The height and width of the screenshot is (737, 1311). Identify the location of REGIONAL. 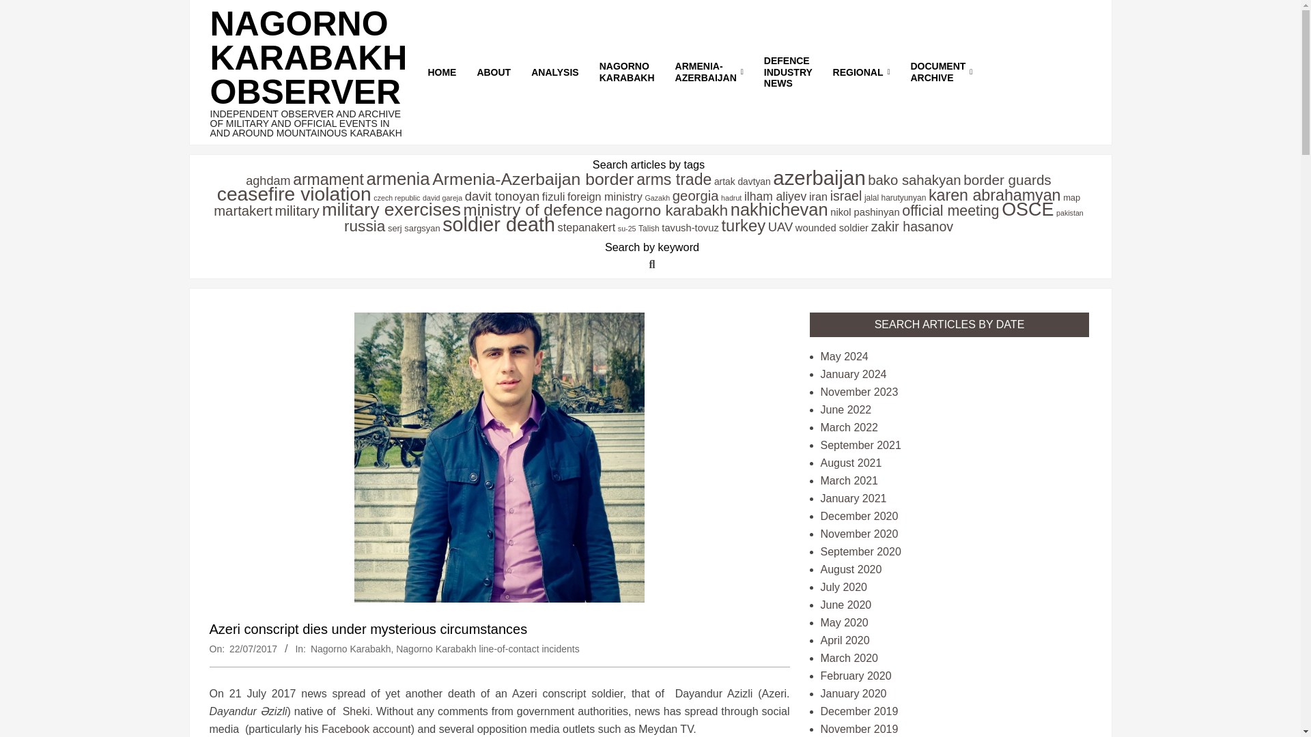
(862, 72).